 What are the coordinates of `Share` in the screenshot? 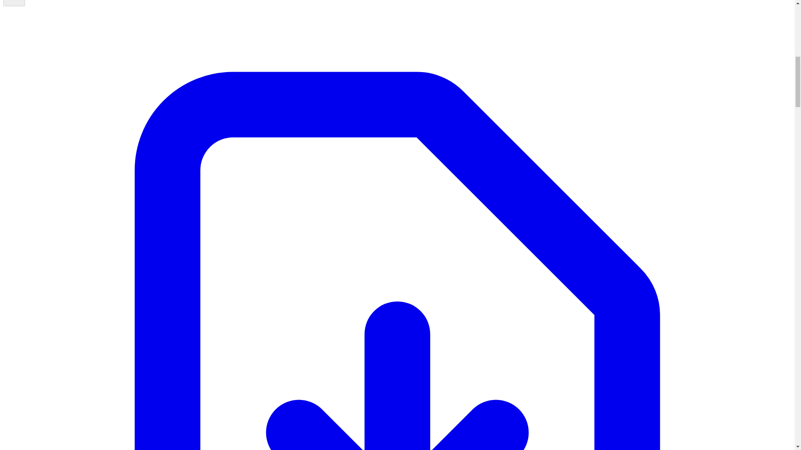 It's located at (14, 3).